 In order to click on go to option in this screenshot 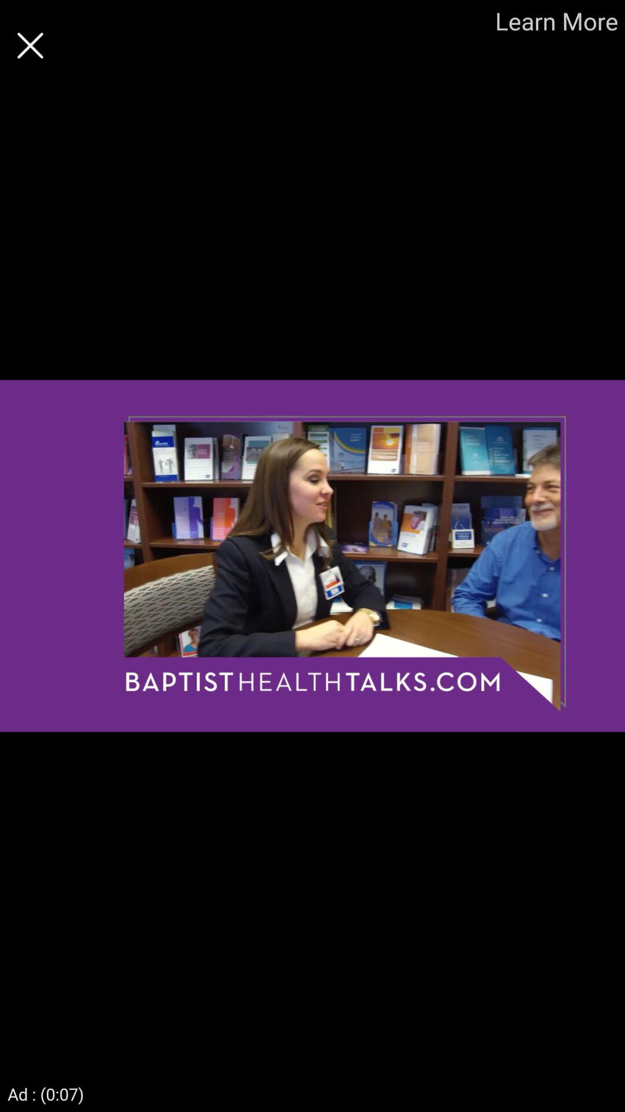, I will do `click(30, 45)`.